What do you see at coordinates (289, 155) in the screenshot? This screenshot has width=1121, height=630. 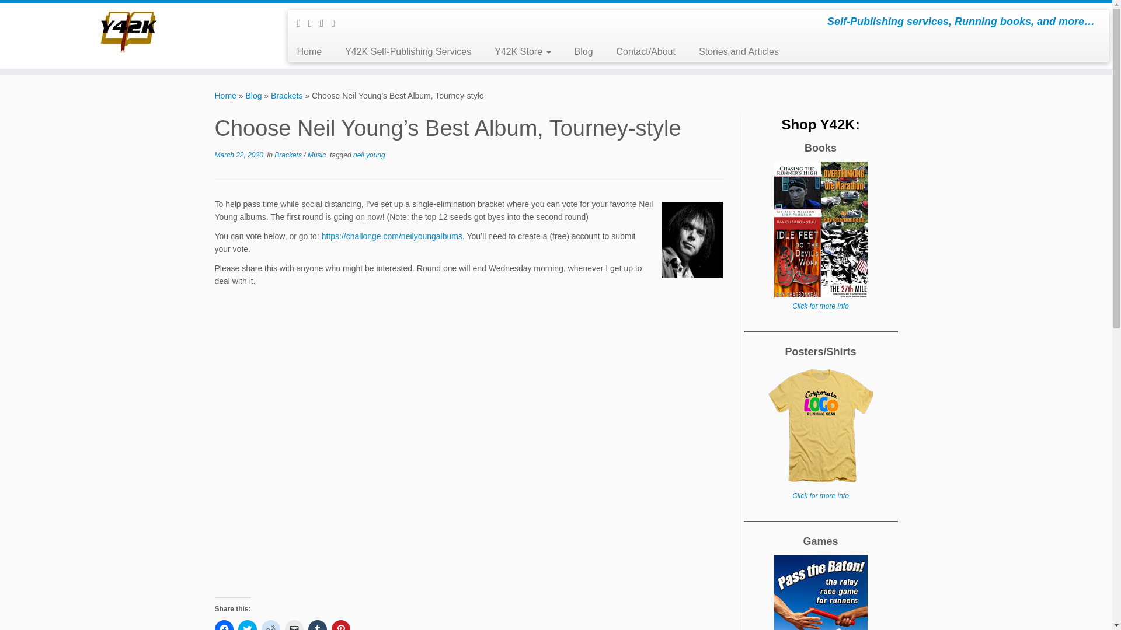 I see `View all posts in Brackets` at bounding box center [289, 155].